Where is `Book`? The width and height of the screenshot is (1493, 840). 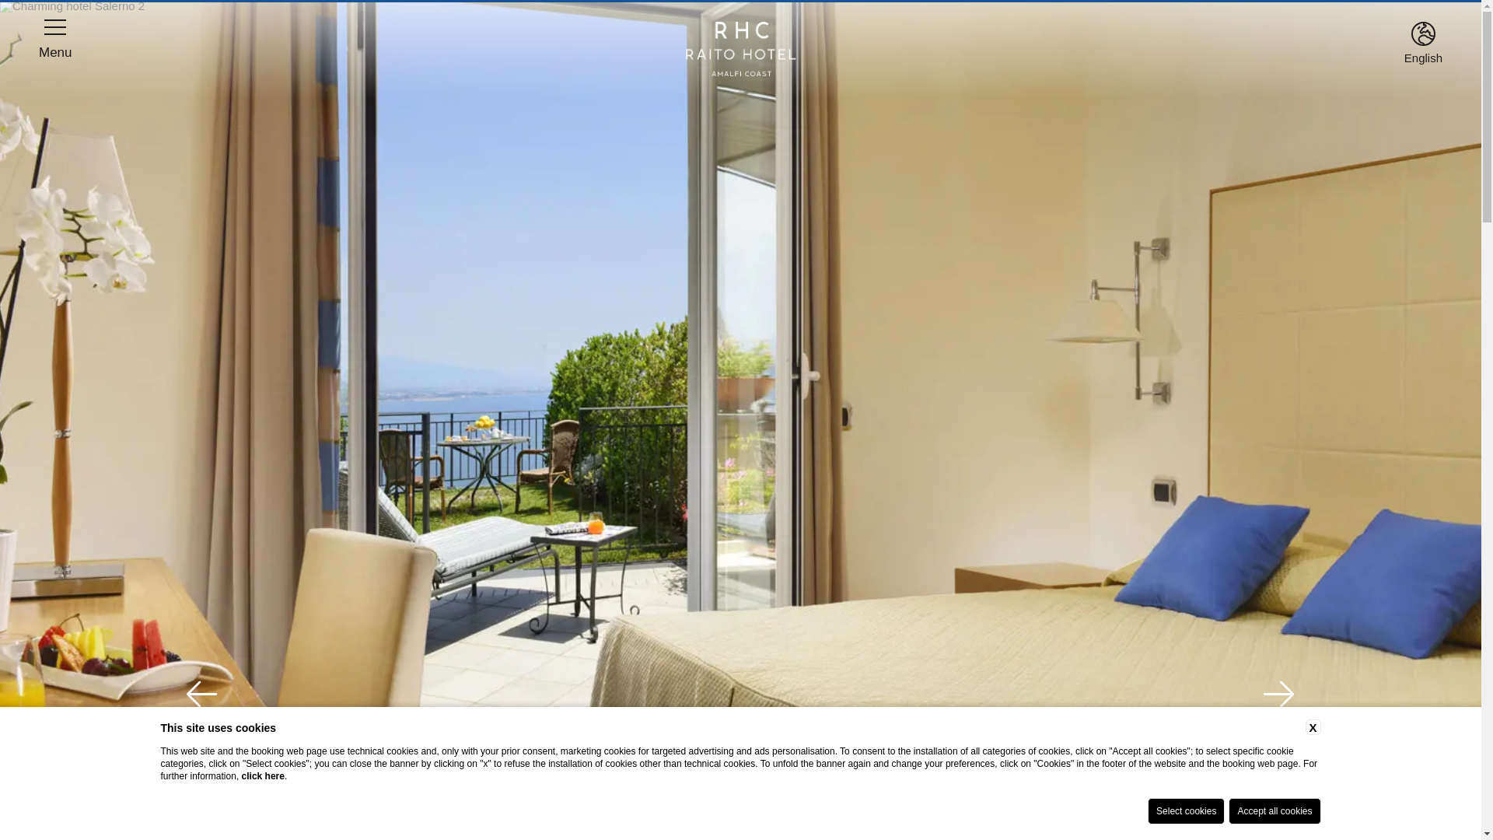
Book is located at coordinates (1253, 803).